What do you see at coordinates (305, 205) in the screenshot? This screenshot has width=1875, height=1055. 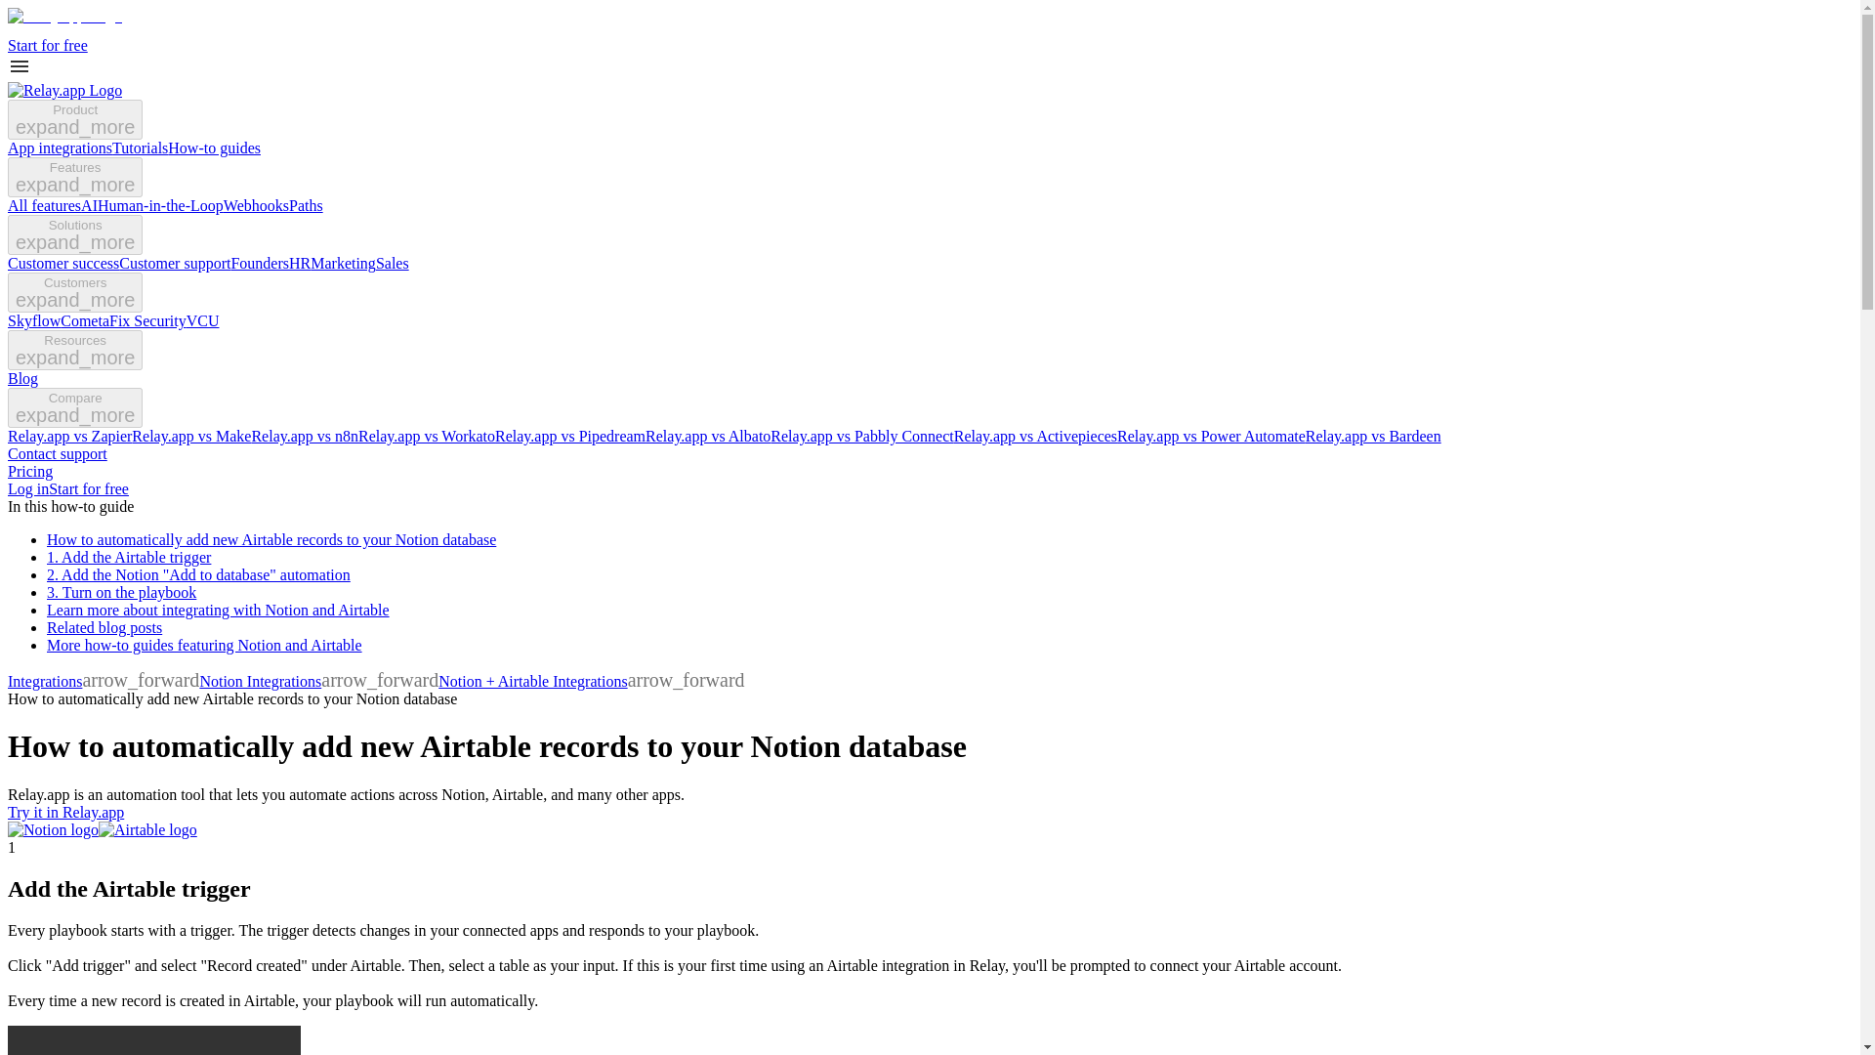 I see `Paths` at bounding box center [305, 205].